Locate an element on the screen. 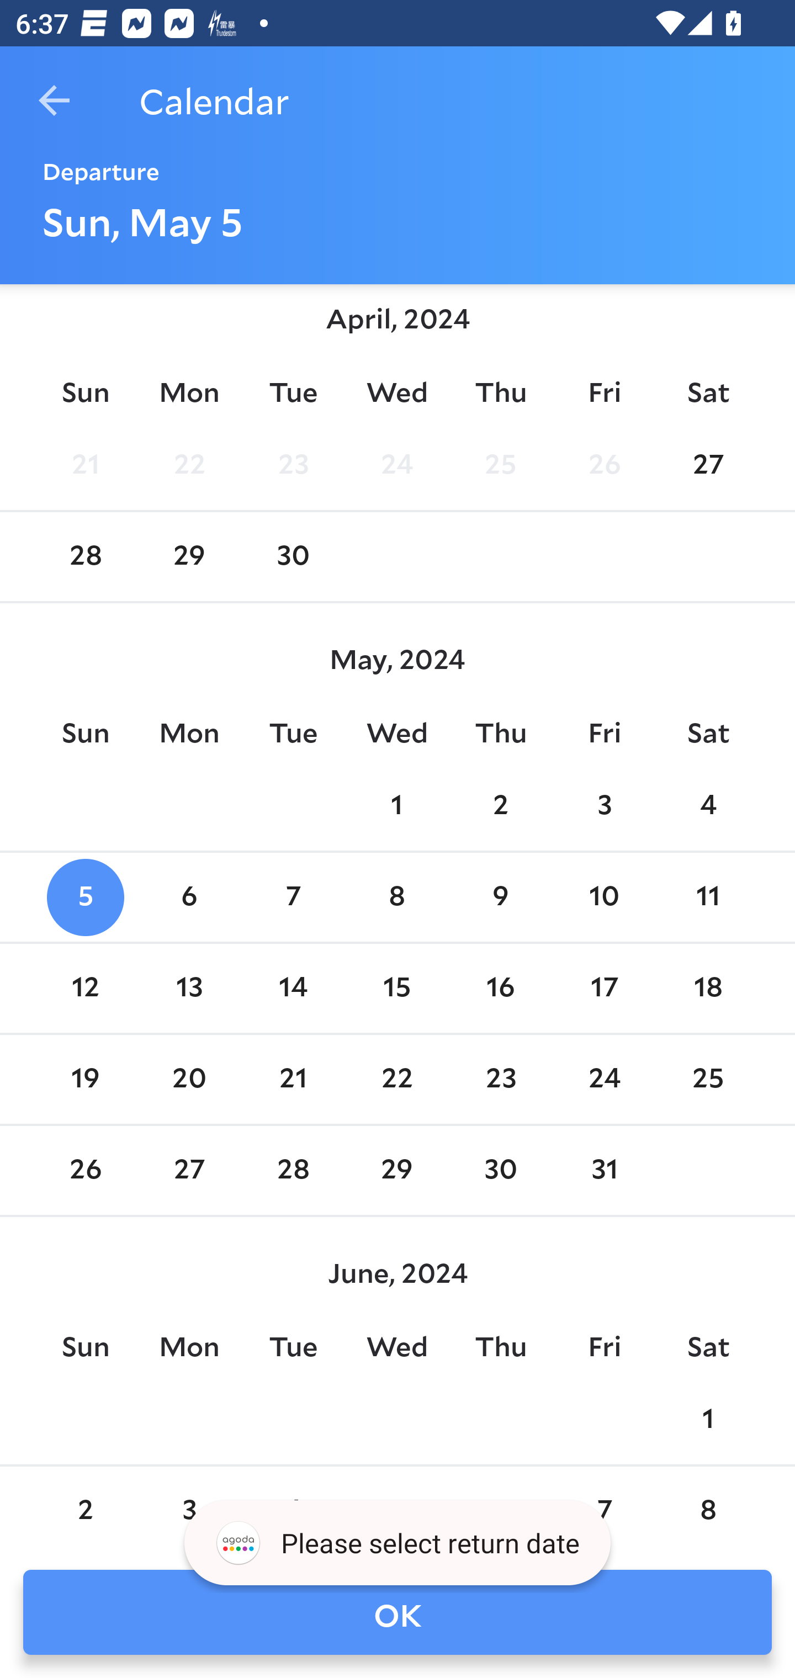 The height and width of the screenshot is (1678, 795). 20 is located at coordinates (189, 1079).